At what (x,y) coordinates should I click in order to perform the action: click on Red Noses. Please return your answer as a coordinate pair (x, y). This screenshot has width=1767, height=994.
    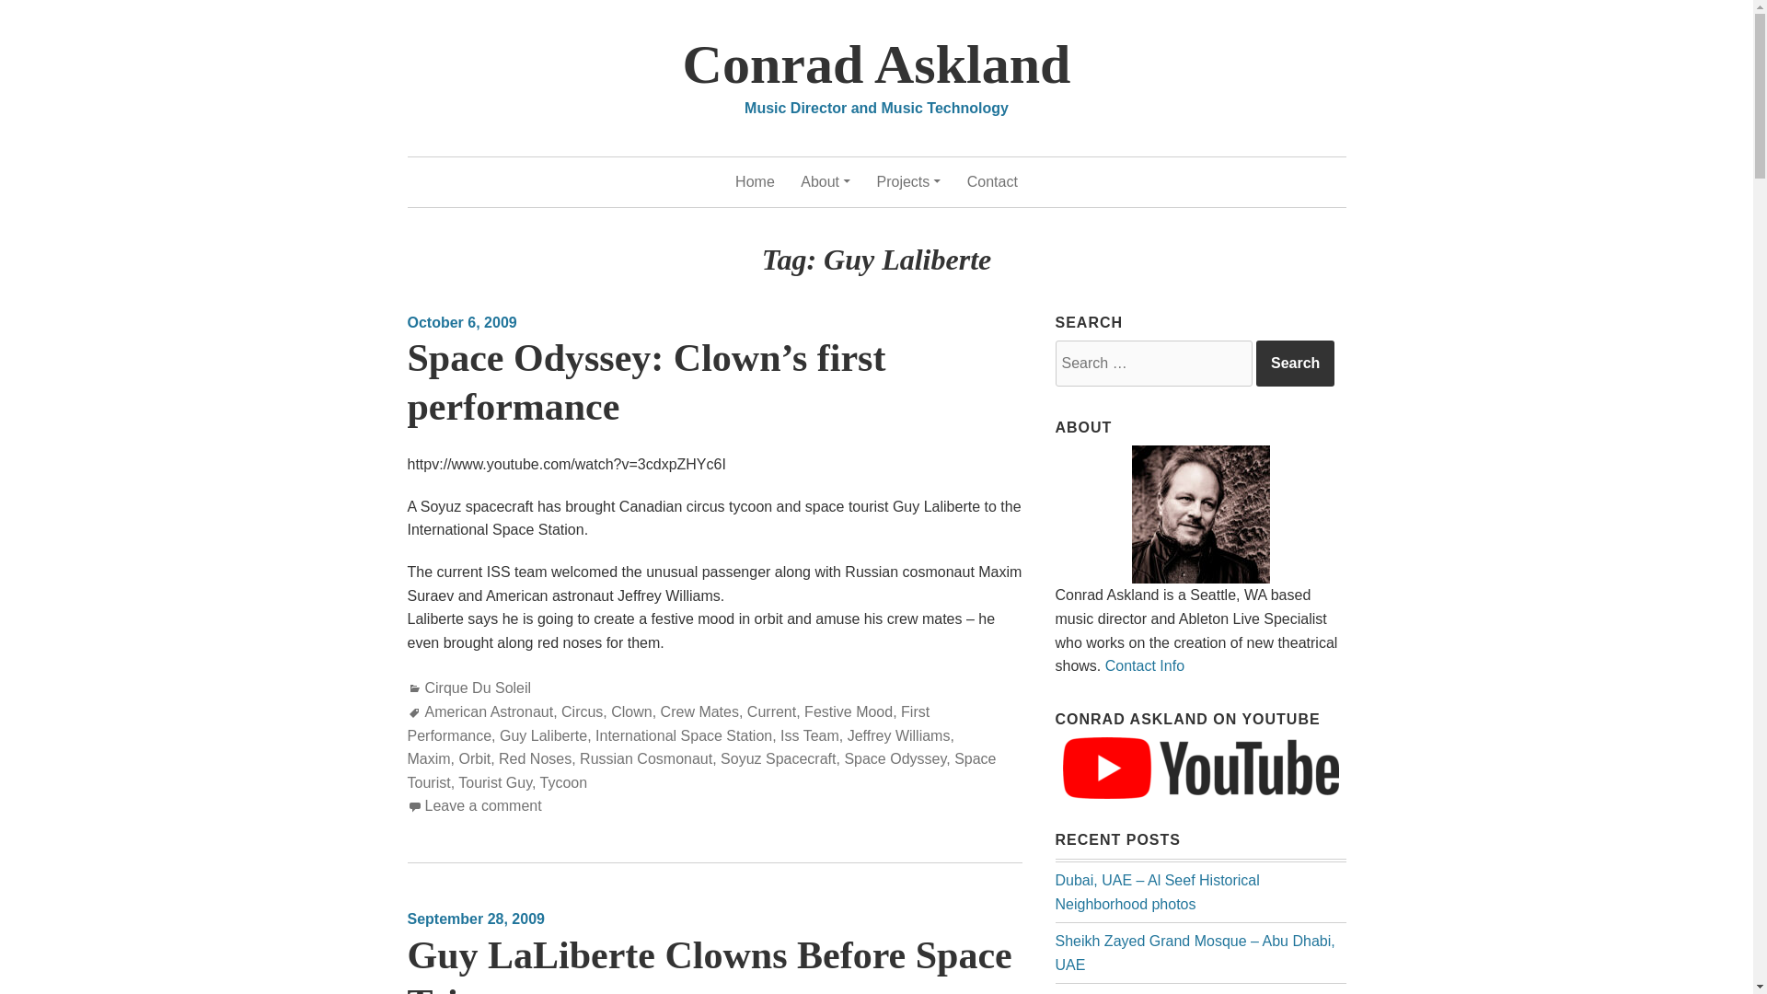
    Looking at the image, I should click on (534, 758).